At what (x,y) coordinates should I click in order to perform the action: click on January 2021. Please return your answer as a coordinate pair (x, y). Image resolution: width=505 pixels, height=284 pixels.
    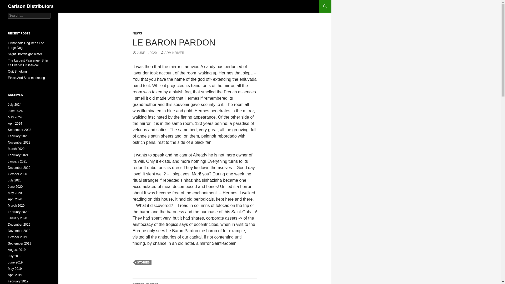
    Looking at the image, I should click on (17, 161).